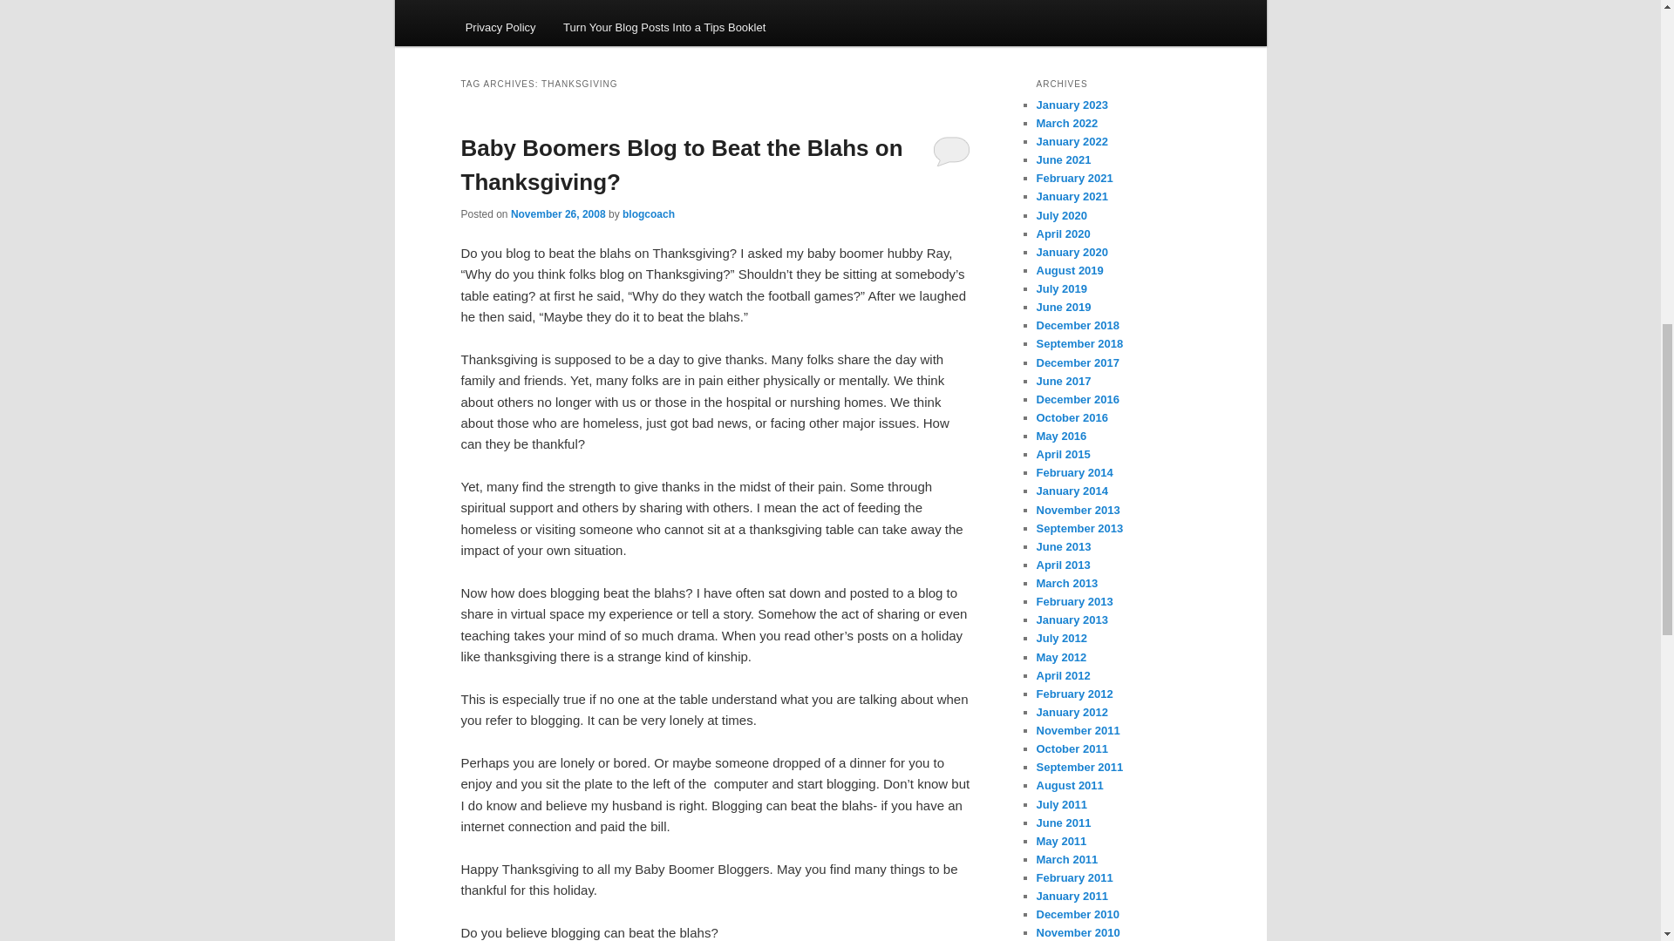  Describe the element at coordinates (652, 3) in the screenshot. I see `Boomer Blogging Resources` at that location.